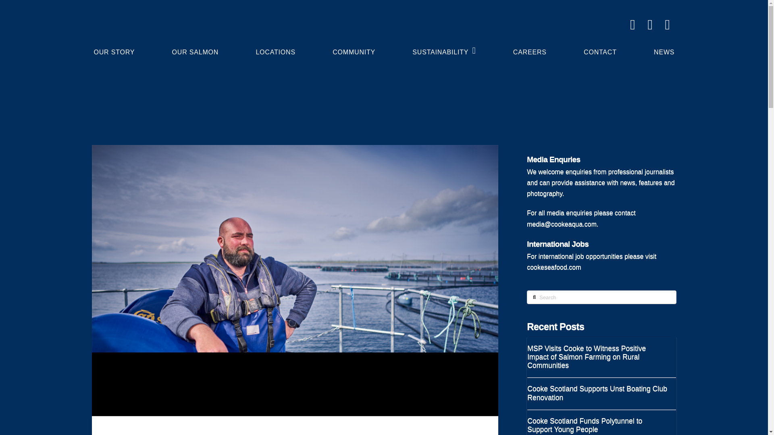 This screenshot has height=435, width=774. What do you see at coordinates (597, 393) in the screenshot?
I see `Cooke Scotland Supports Unst Boating Club Renovation` at bounding box center [597, 393].